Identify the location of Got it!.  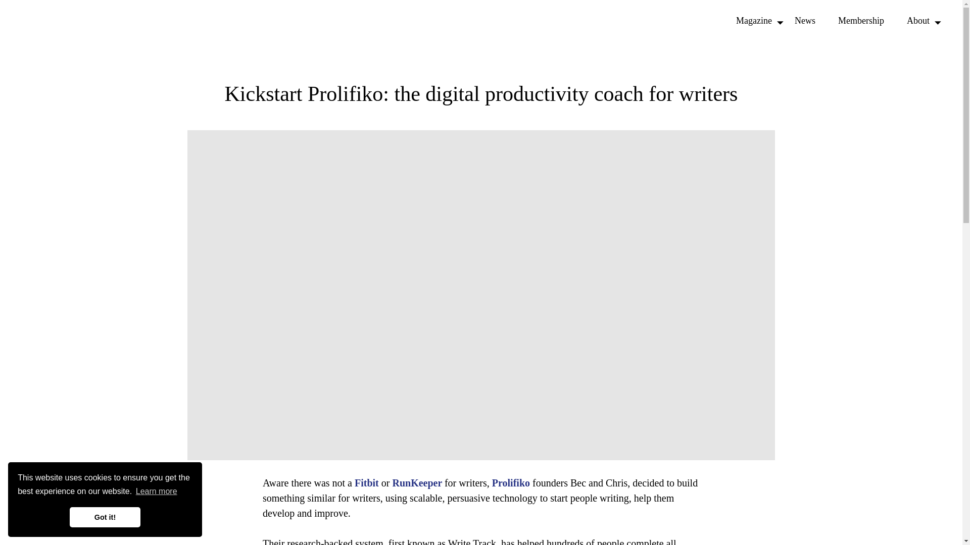
(105, 517).